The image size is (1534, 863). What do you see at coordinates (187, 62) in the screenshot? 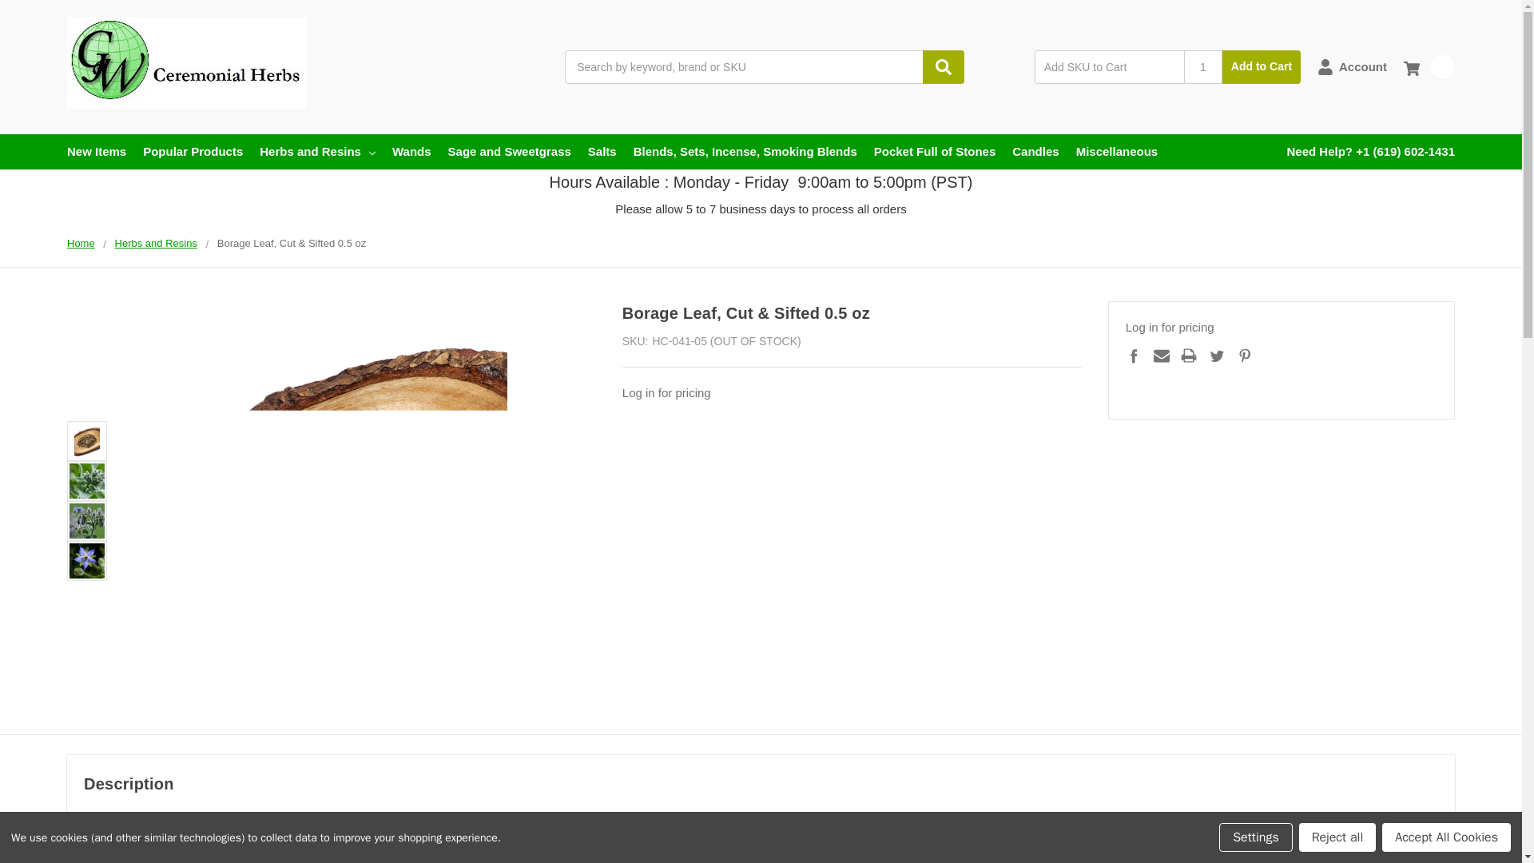
I see `GW Ceremonial Herbs` at bounding box center [187, 62].